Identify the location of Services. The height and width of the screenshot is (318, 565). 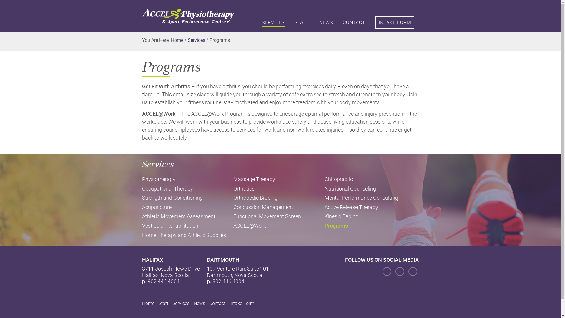
(197, 40).